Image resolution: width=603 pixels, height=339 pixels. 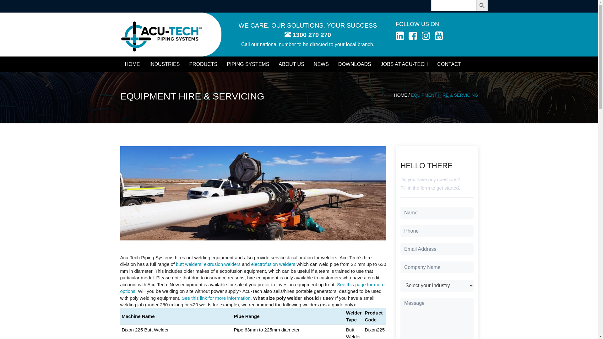 What do you see at coordinates (401, 38) in the screenshot?
I see `Our Linked In page` at bounding box center [401, 38].